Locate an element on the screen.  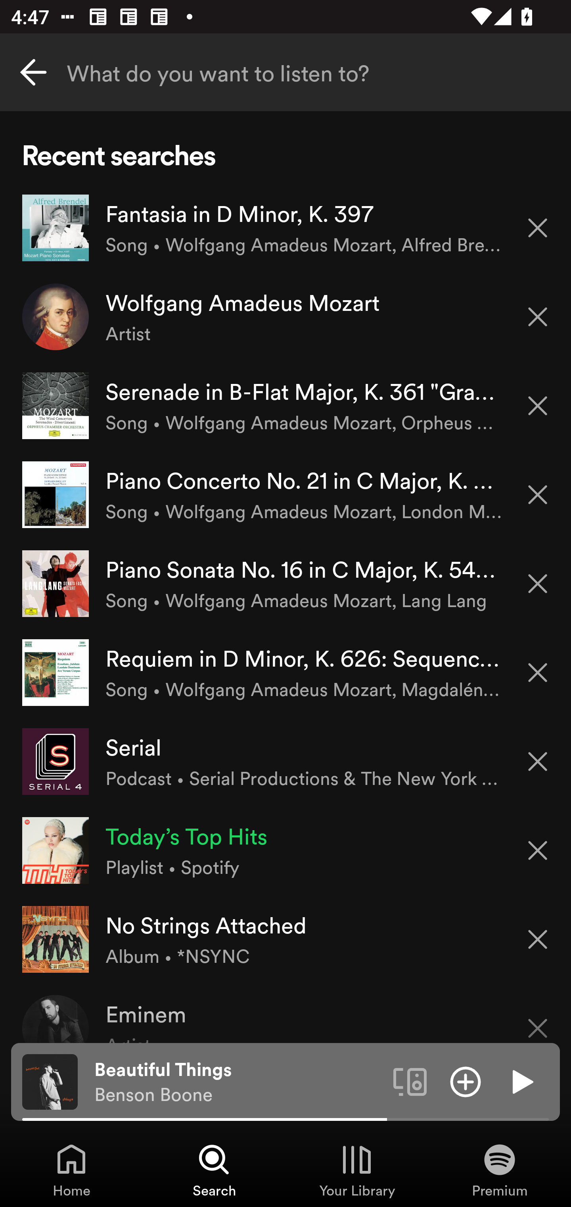
Remove is located at coordinates (538, 227).